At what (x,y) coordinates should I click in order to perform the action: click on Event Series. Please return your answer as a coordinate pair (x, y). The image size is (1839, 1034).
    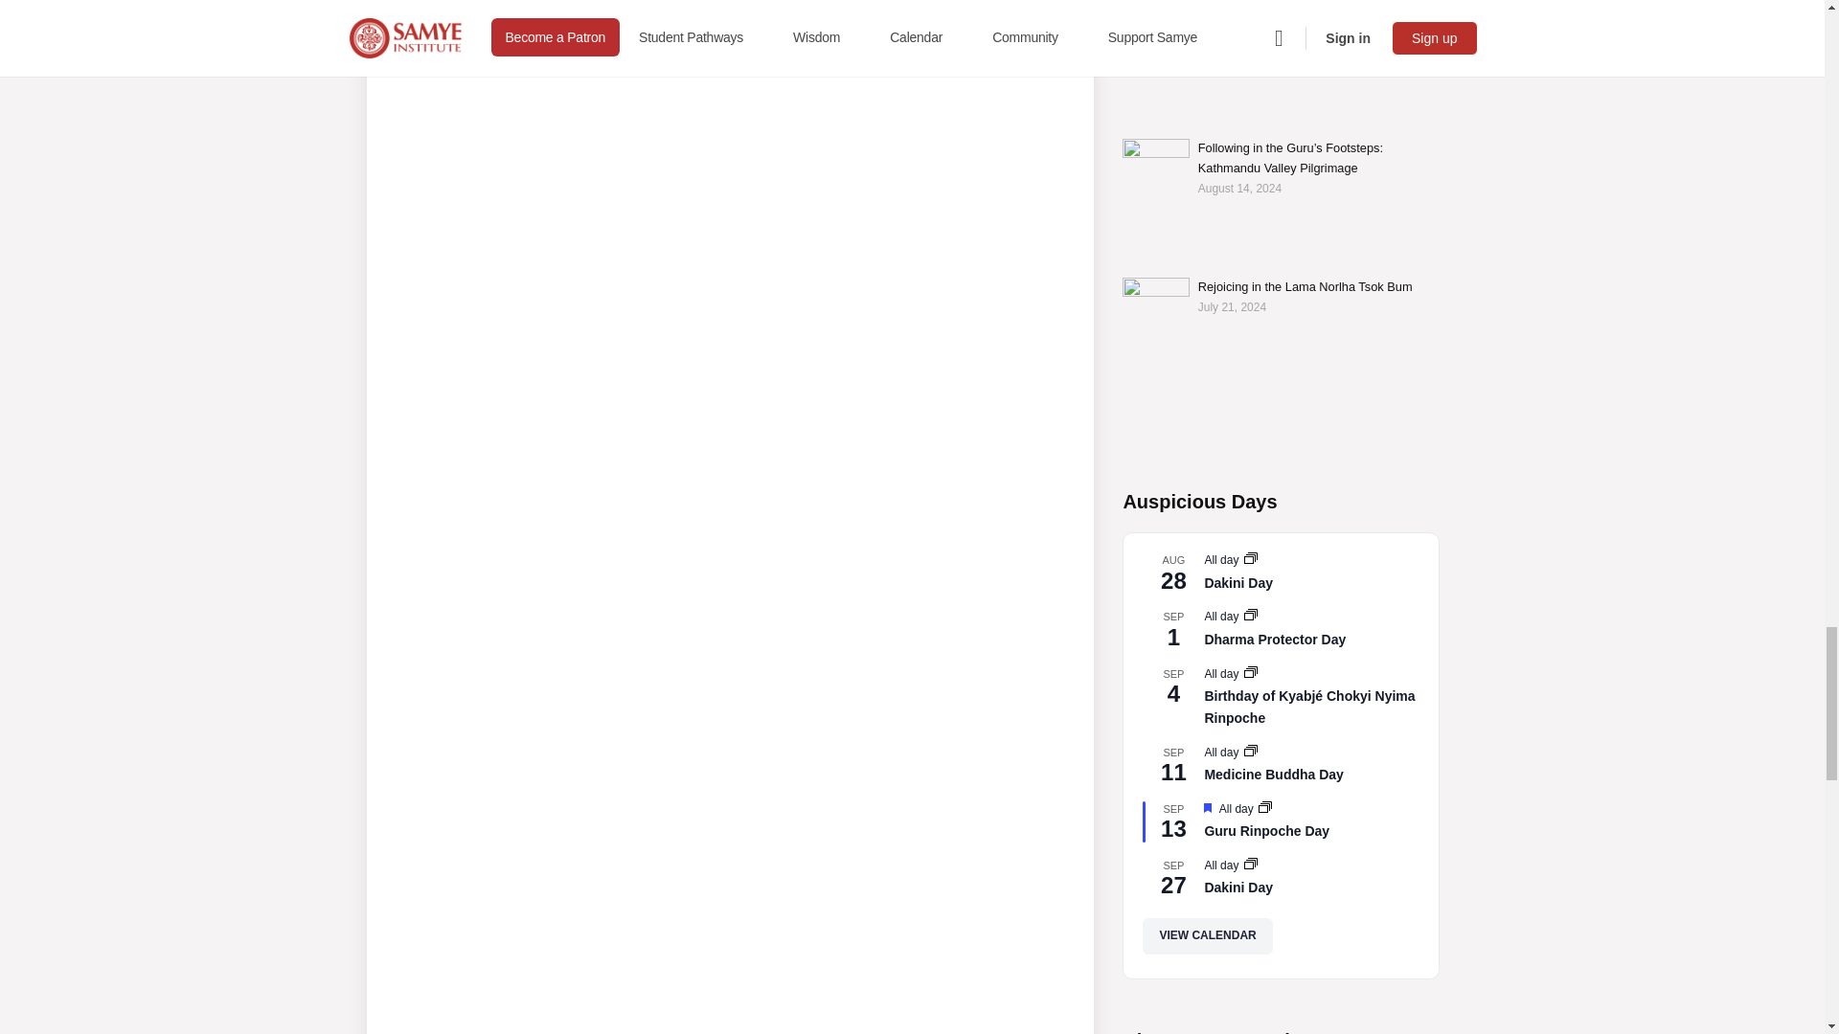
    Looking at the image, I should click on (1251, 672).